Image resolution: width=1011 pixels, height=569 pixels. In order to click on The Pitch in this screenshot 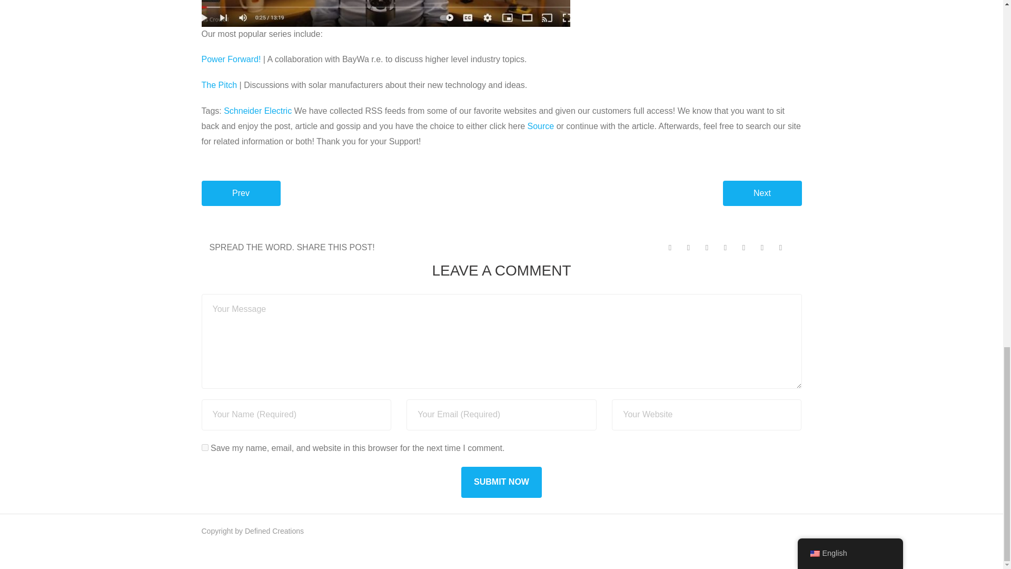, I will do `click(219, 85)`.